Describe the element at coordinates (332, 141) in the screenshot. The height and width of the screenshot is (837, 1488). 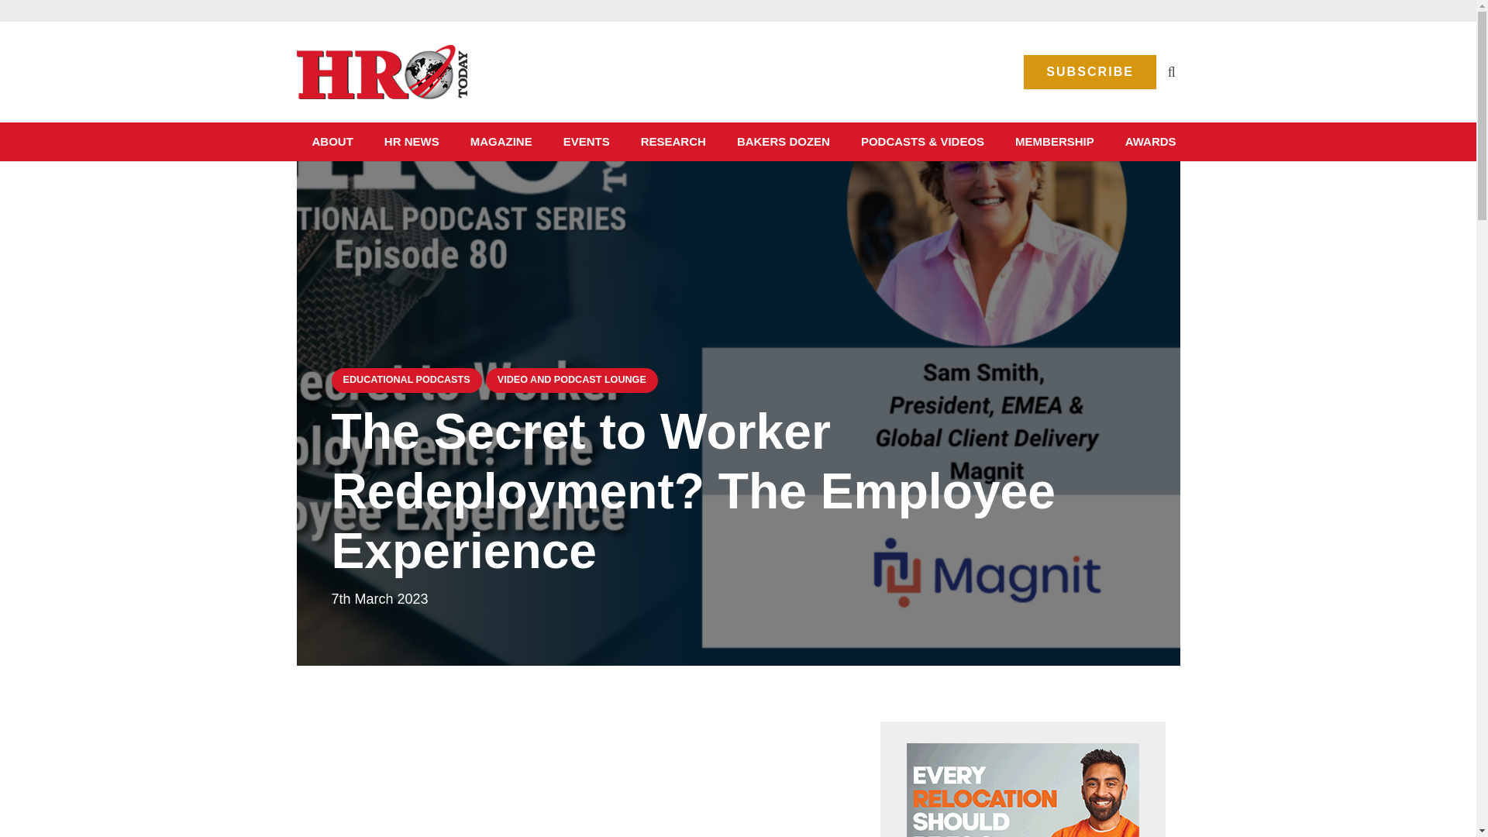
I see `ABOUT` at that location.